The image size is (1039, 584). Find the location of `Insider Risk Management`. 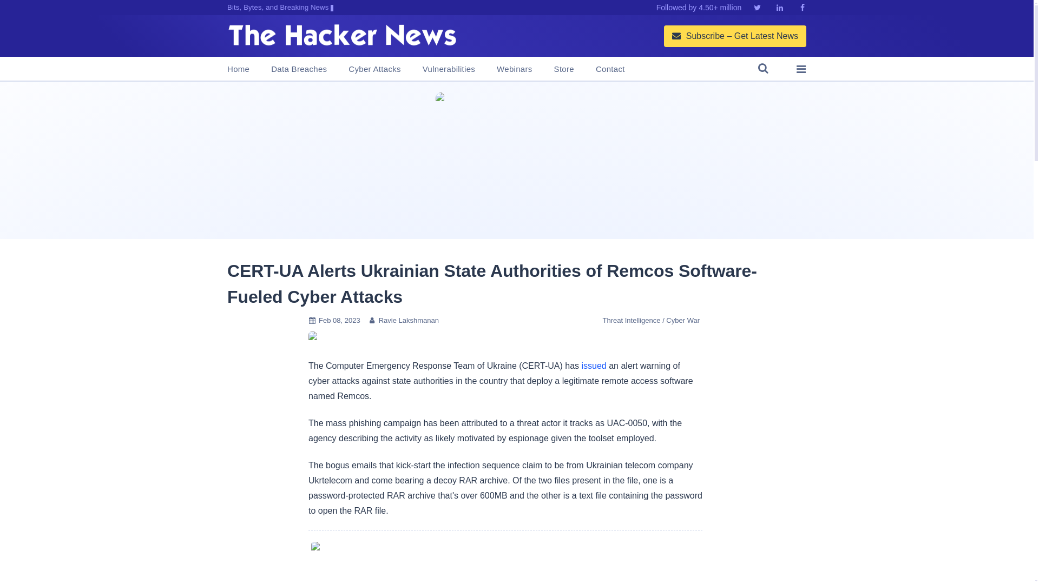

Insider Risk Management is located at coordinates (516, 160).